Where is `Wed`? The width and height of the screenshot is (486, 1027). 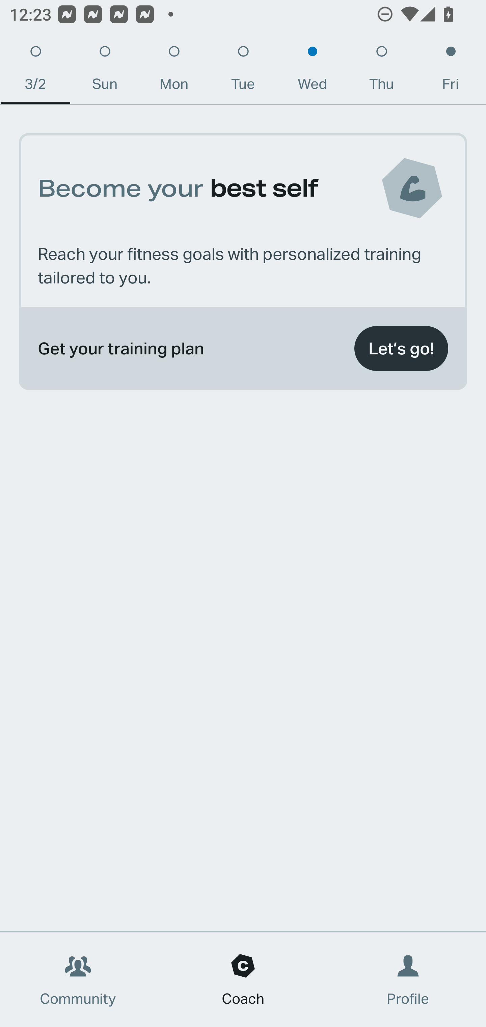 Wed is located at coordinates (313, 71).